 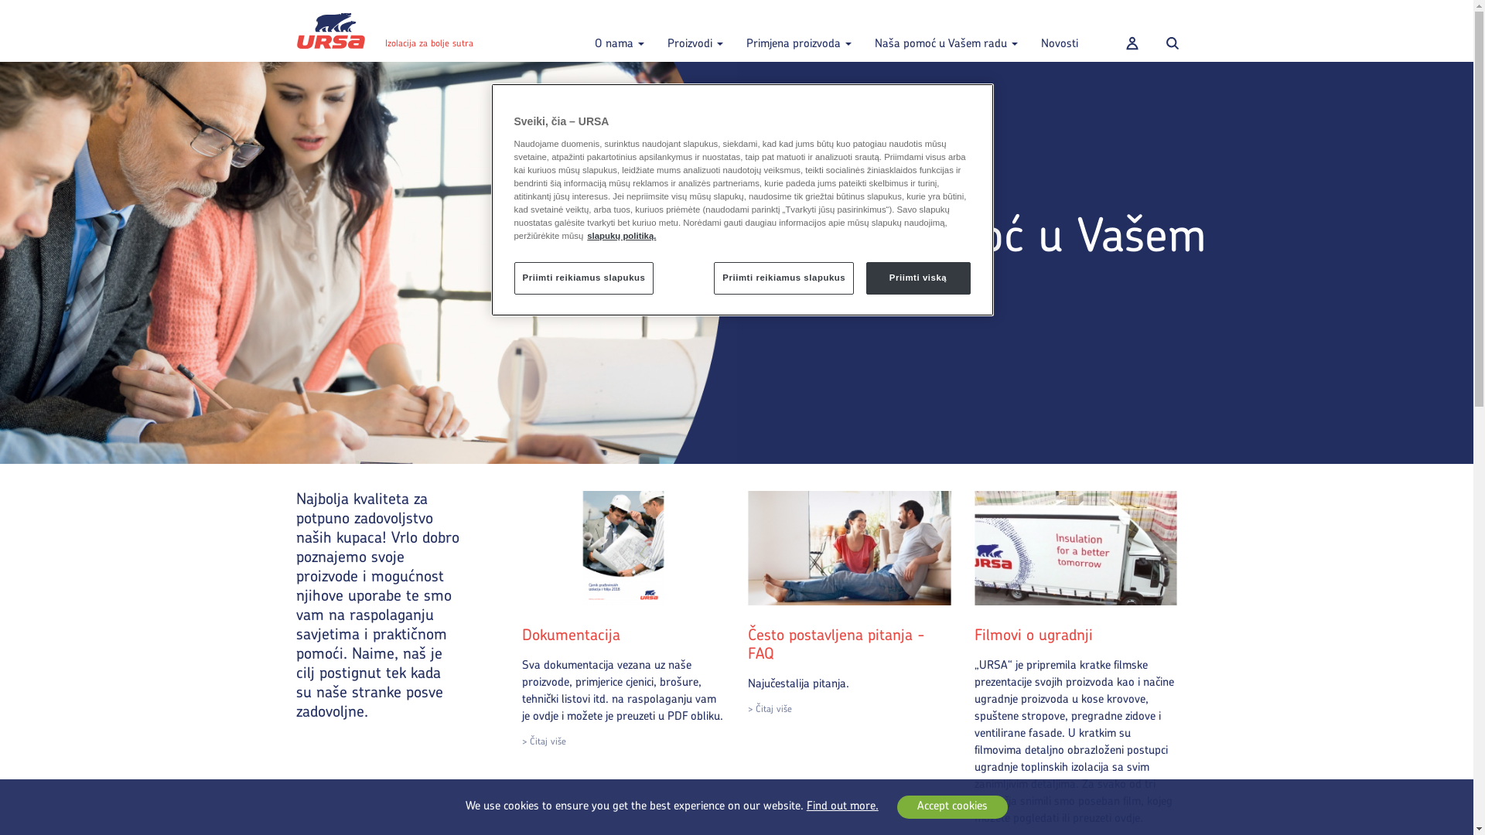 What do you see at coordinates (571, 636) in the screenshot?
I see `Dokumentacija` at bounding box center [571, 636].